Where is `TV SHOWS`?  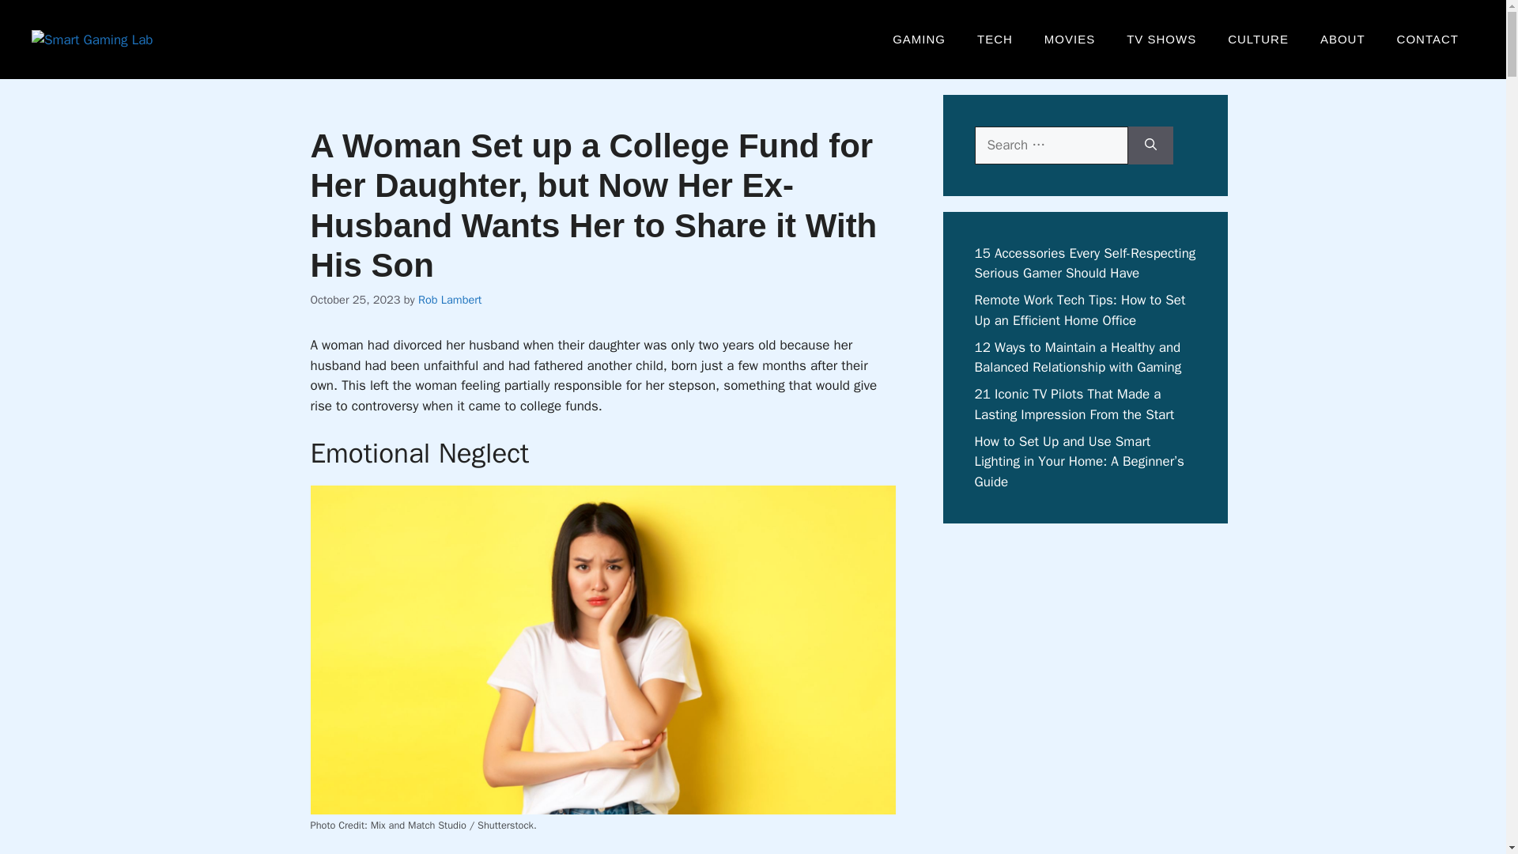
TV SHOWS is located at coordinates (1161, 40).